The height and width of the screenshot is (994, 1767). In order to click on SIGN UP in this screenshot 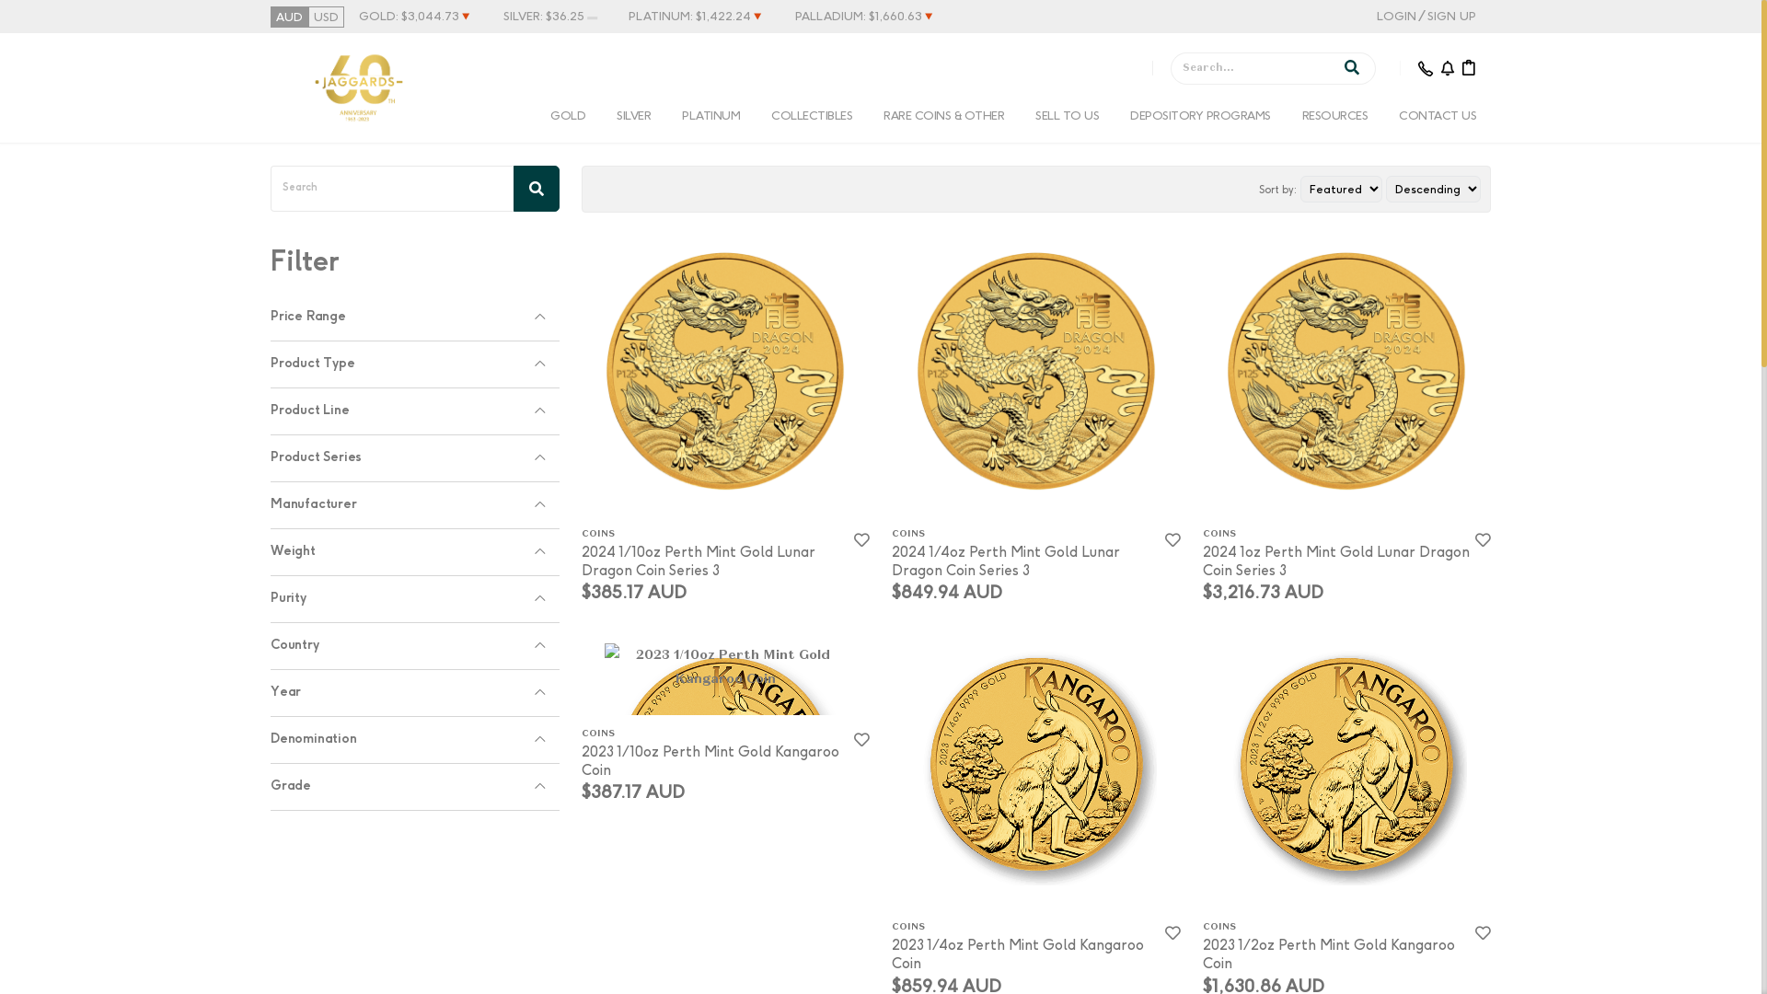, I will do `click(1452, 17)`.